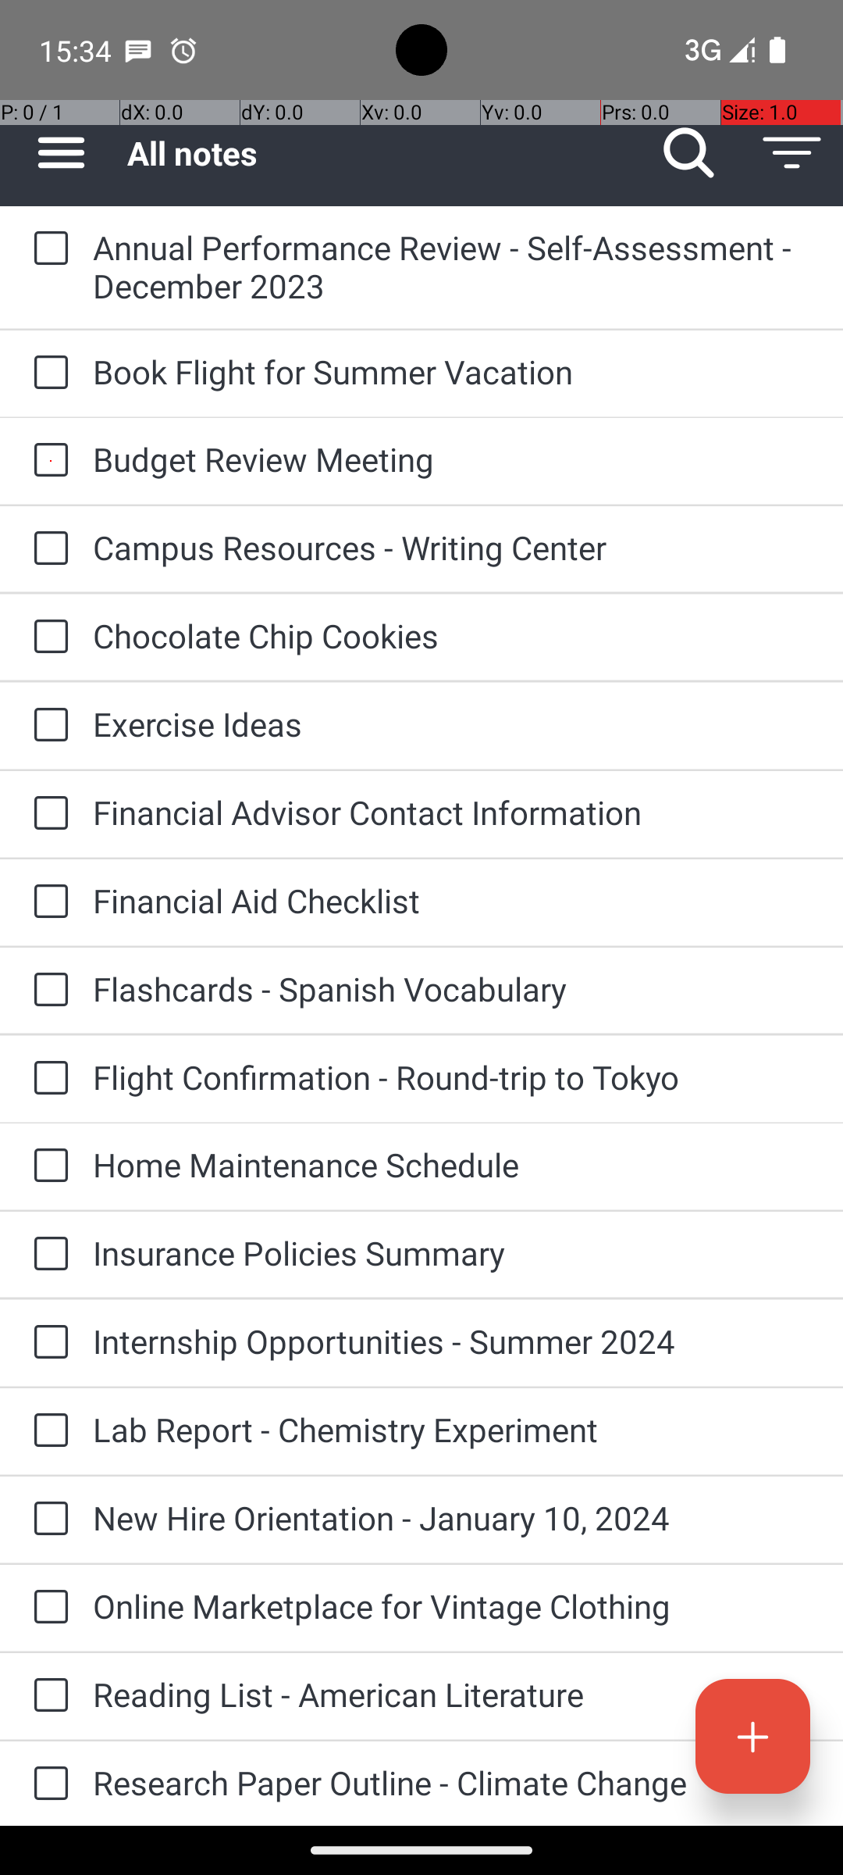 This screenshot has width=843, height=1875. Describe the element at coordinates (453, 1164) in the screenshot. I see `Home Maintenance Schedule` at that location.